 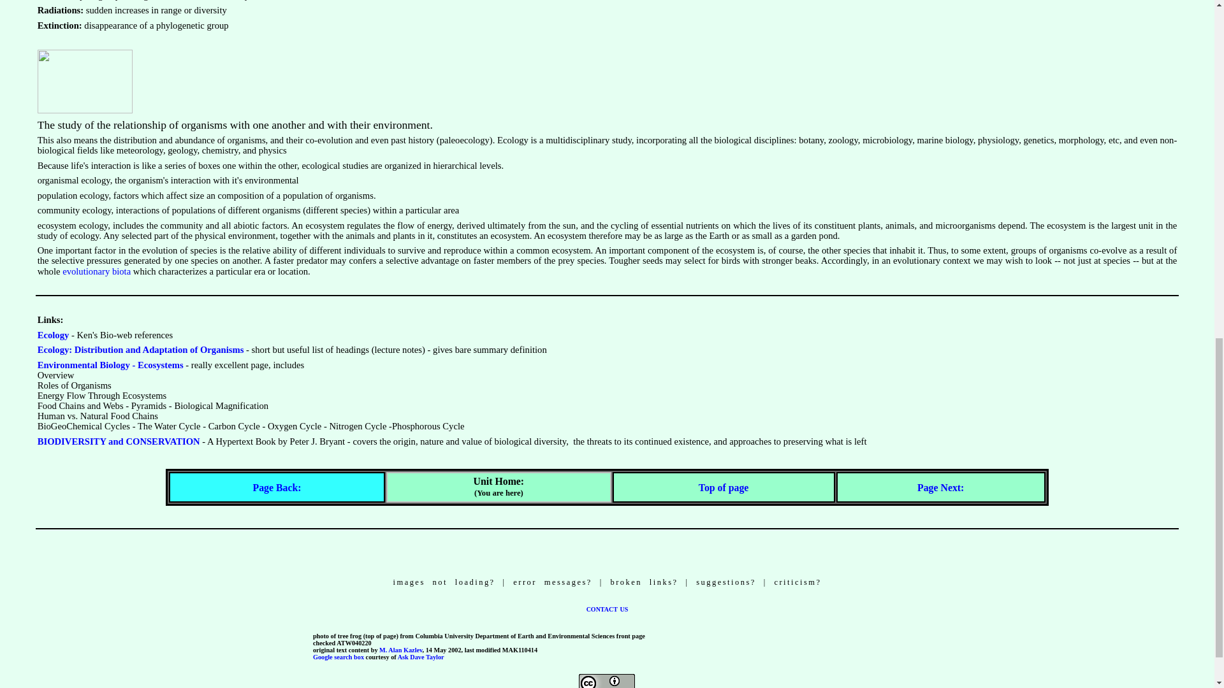 What do you see at coordinates (96, 271) in the screenshot?
I see `evolutionary biota` at bounding box center [96, 271].